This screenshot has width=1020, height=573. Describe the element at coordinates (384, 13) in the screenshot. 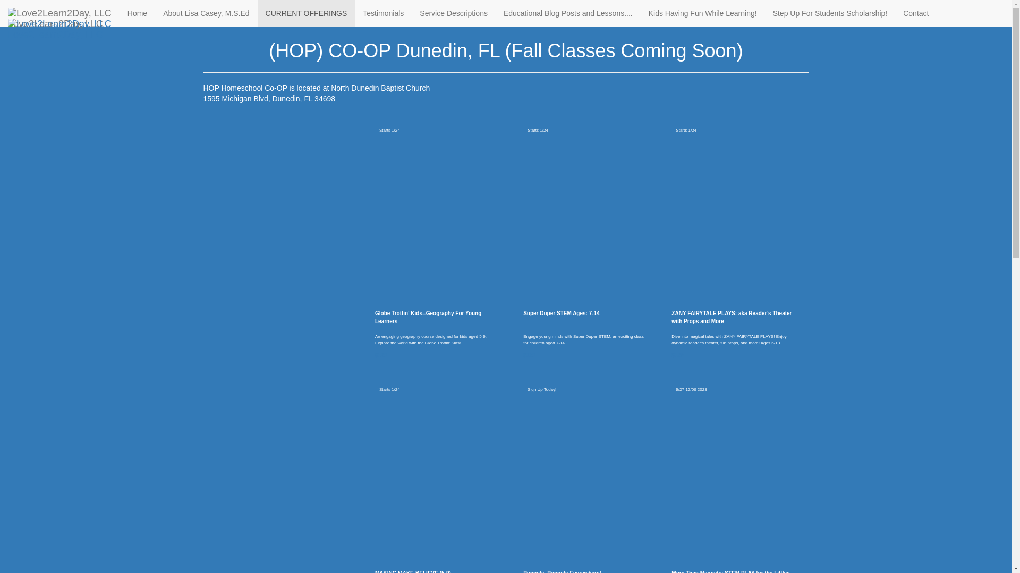

I see `Testimonials` at that location.